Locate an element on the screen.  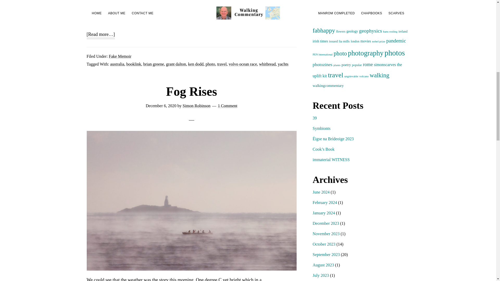
Fog Rises is located at coordinates (191, 92).